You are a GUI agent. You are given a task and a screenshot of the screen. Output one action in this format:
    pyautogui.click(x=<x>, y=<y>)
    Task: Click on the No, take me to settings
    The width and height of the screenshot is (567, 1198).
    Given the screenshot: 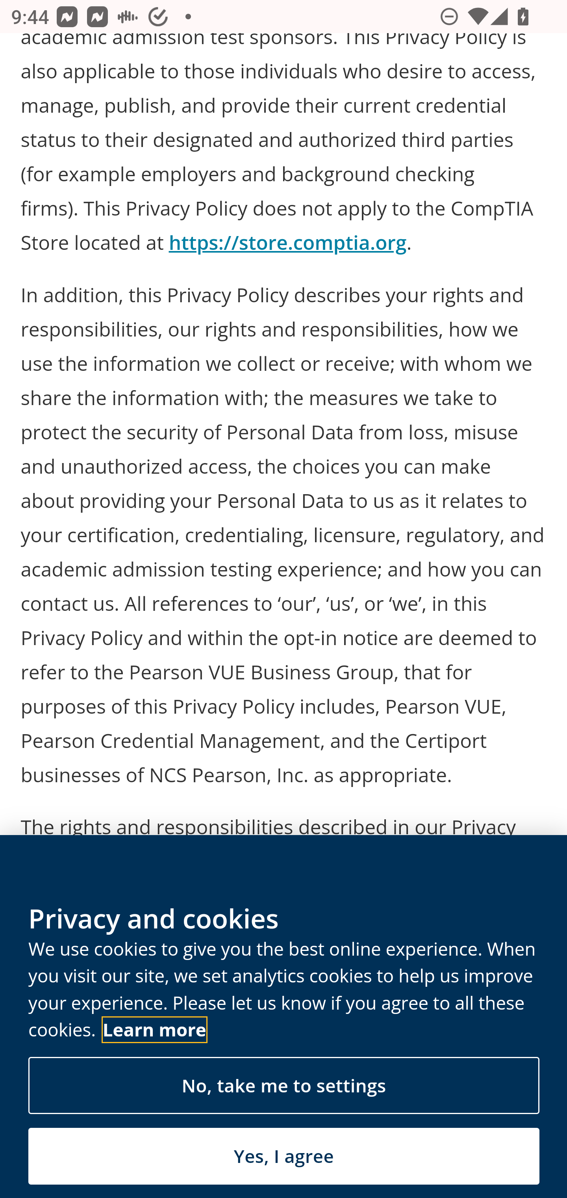 What is the action you would take?
    pyautogui.click(x=284, y=1086)
    